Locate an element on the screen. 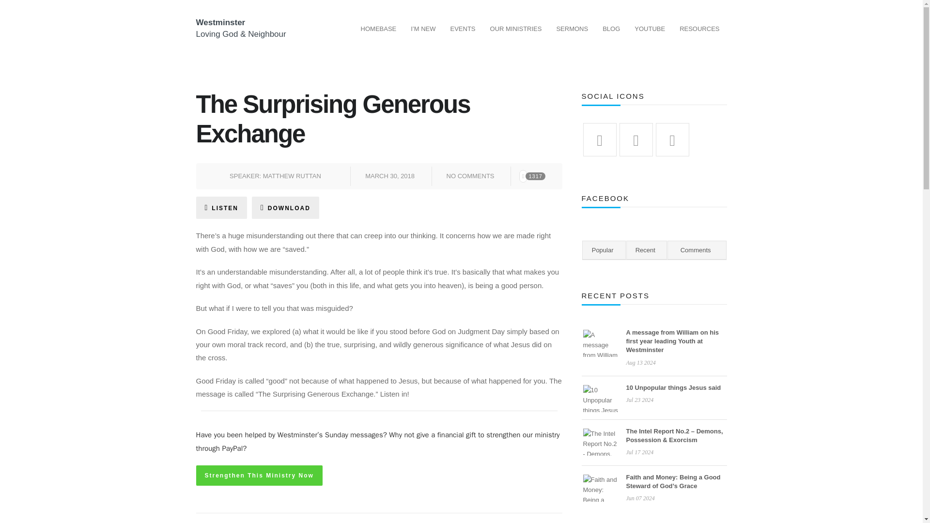 This screenshot has width=930, height=523. Westminster is located at coordinates (220, 22).